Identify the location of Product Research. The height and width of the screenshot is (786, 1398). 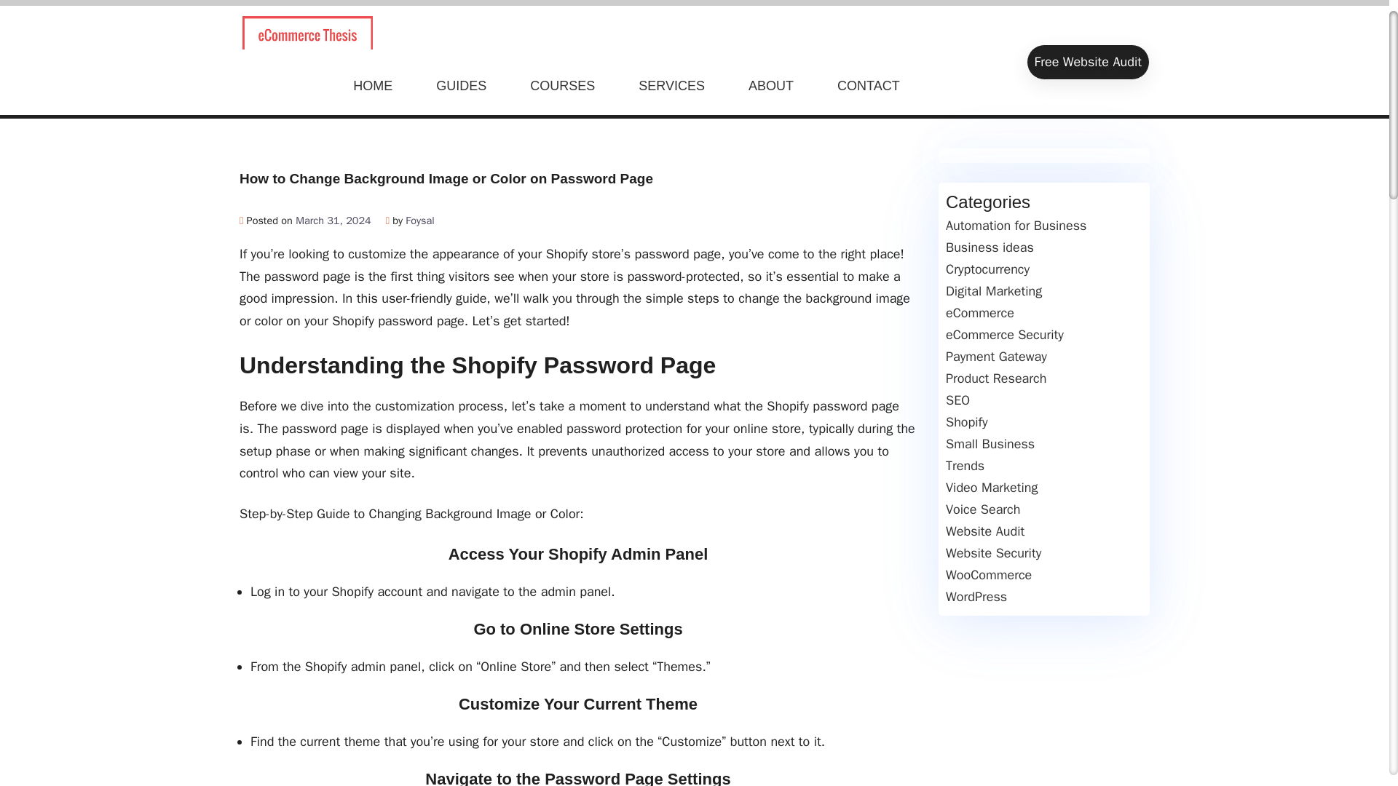
(996, 378).